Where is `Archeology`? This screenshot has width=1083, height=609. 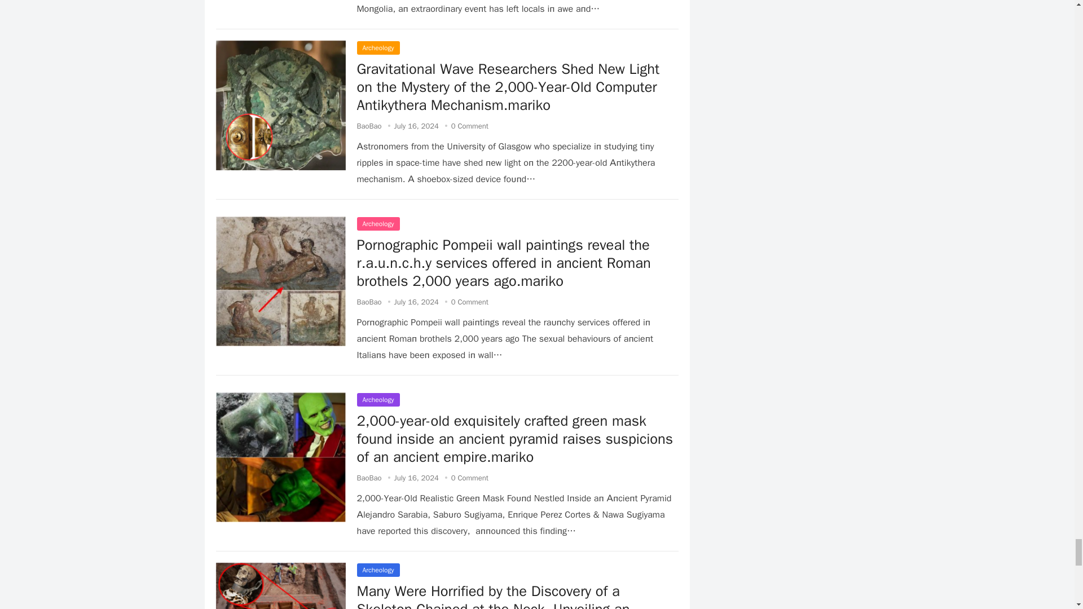
Archeology is located at coordinates (378, 48).